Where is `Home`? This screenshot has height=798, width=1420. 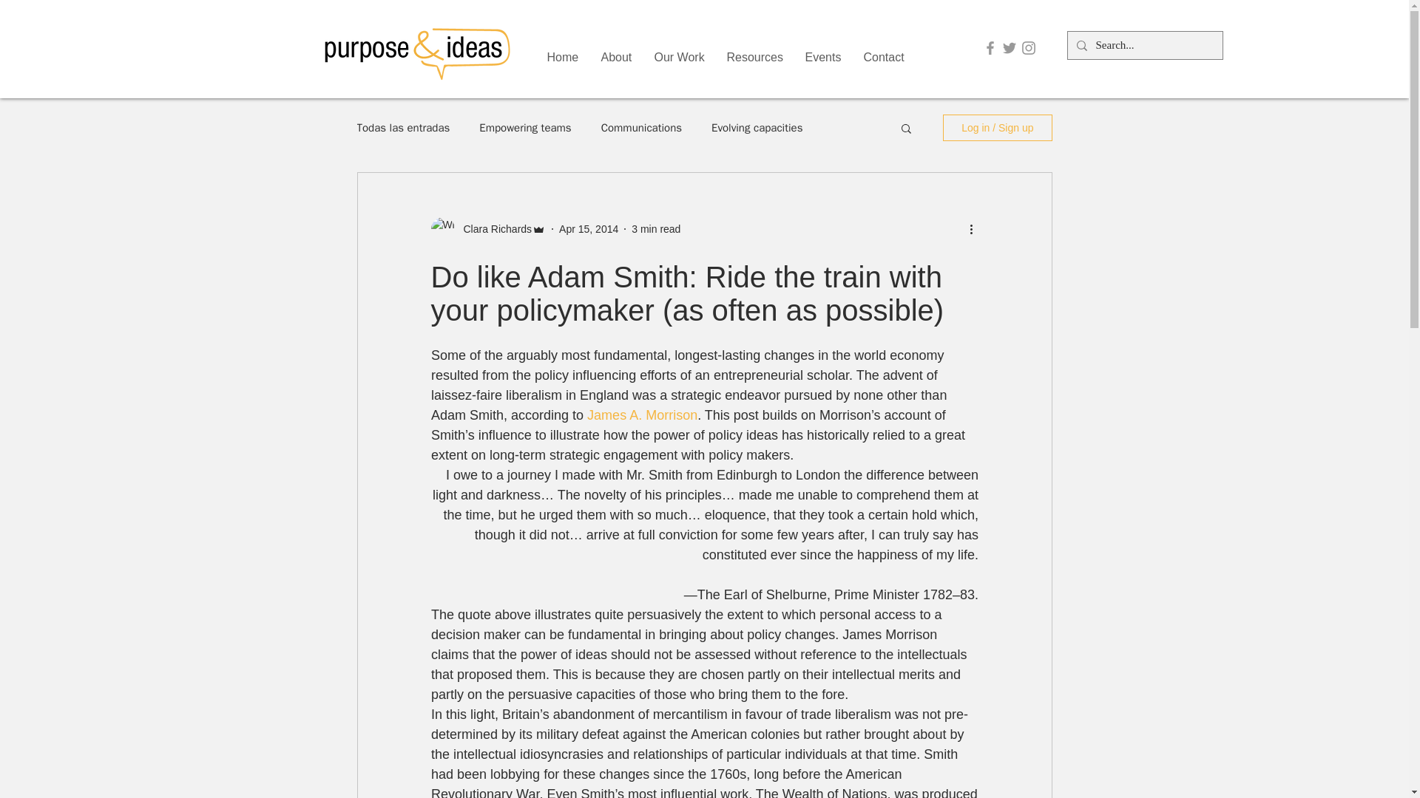
Home is located at coordinates (562, 57).